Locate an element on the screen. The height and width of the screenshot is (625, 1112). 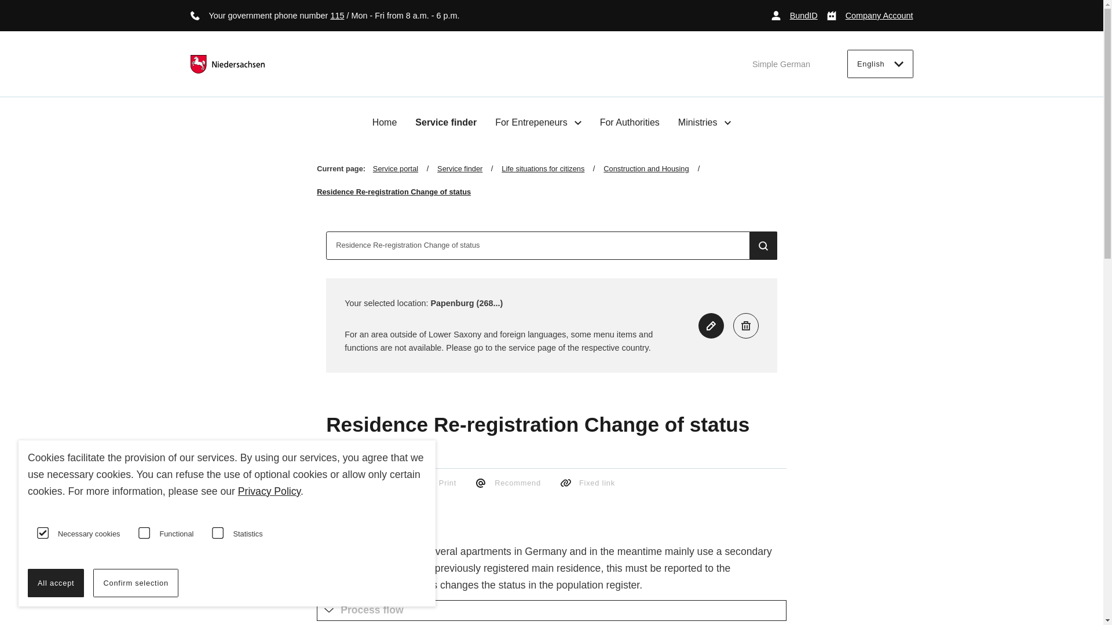
Service portal is located at coordinates (404, 169).